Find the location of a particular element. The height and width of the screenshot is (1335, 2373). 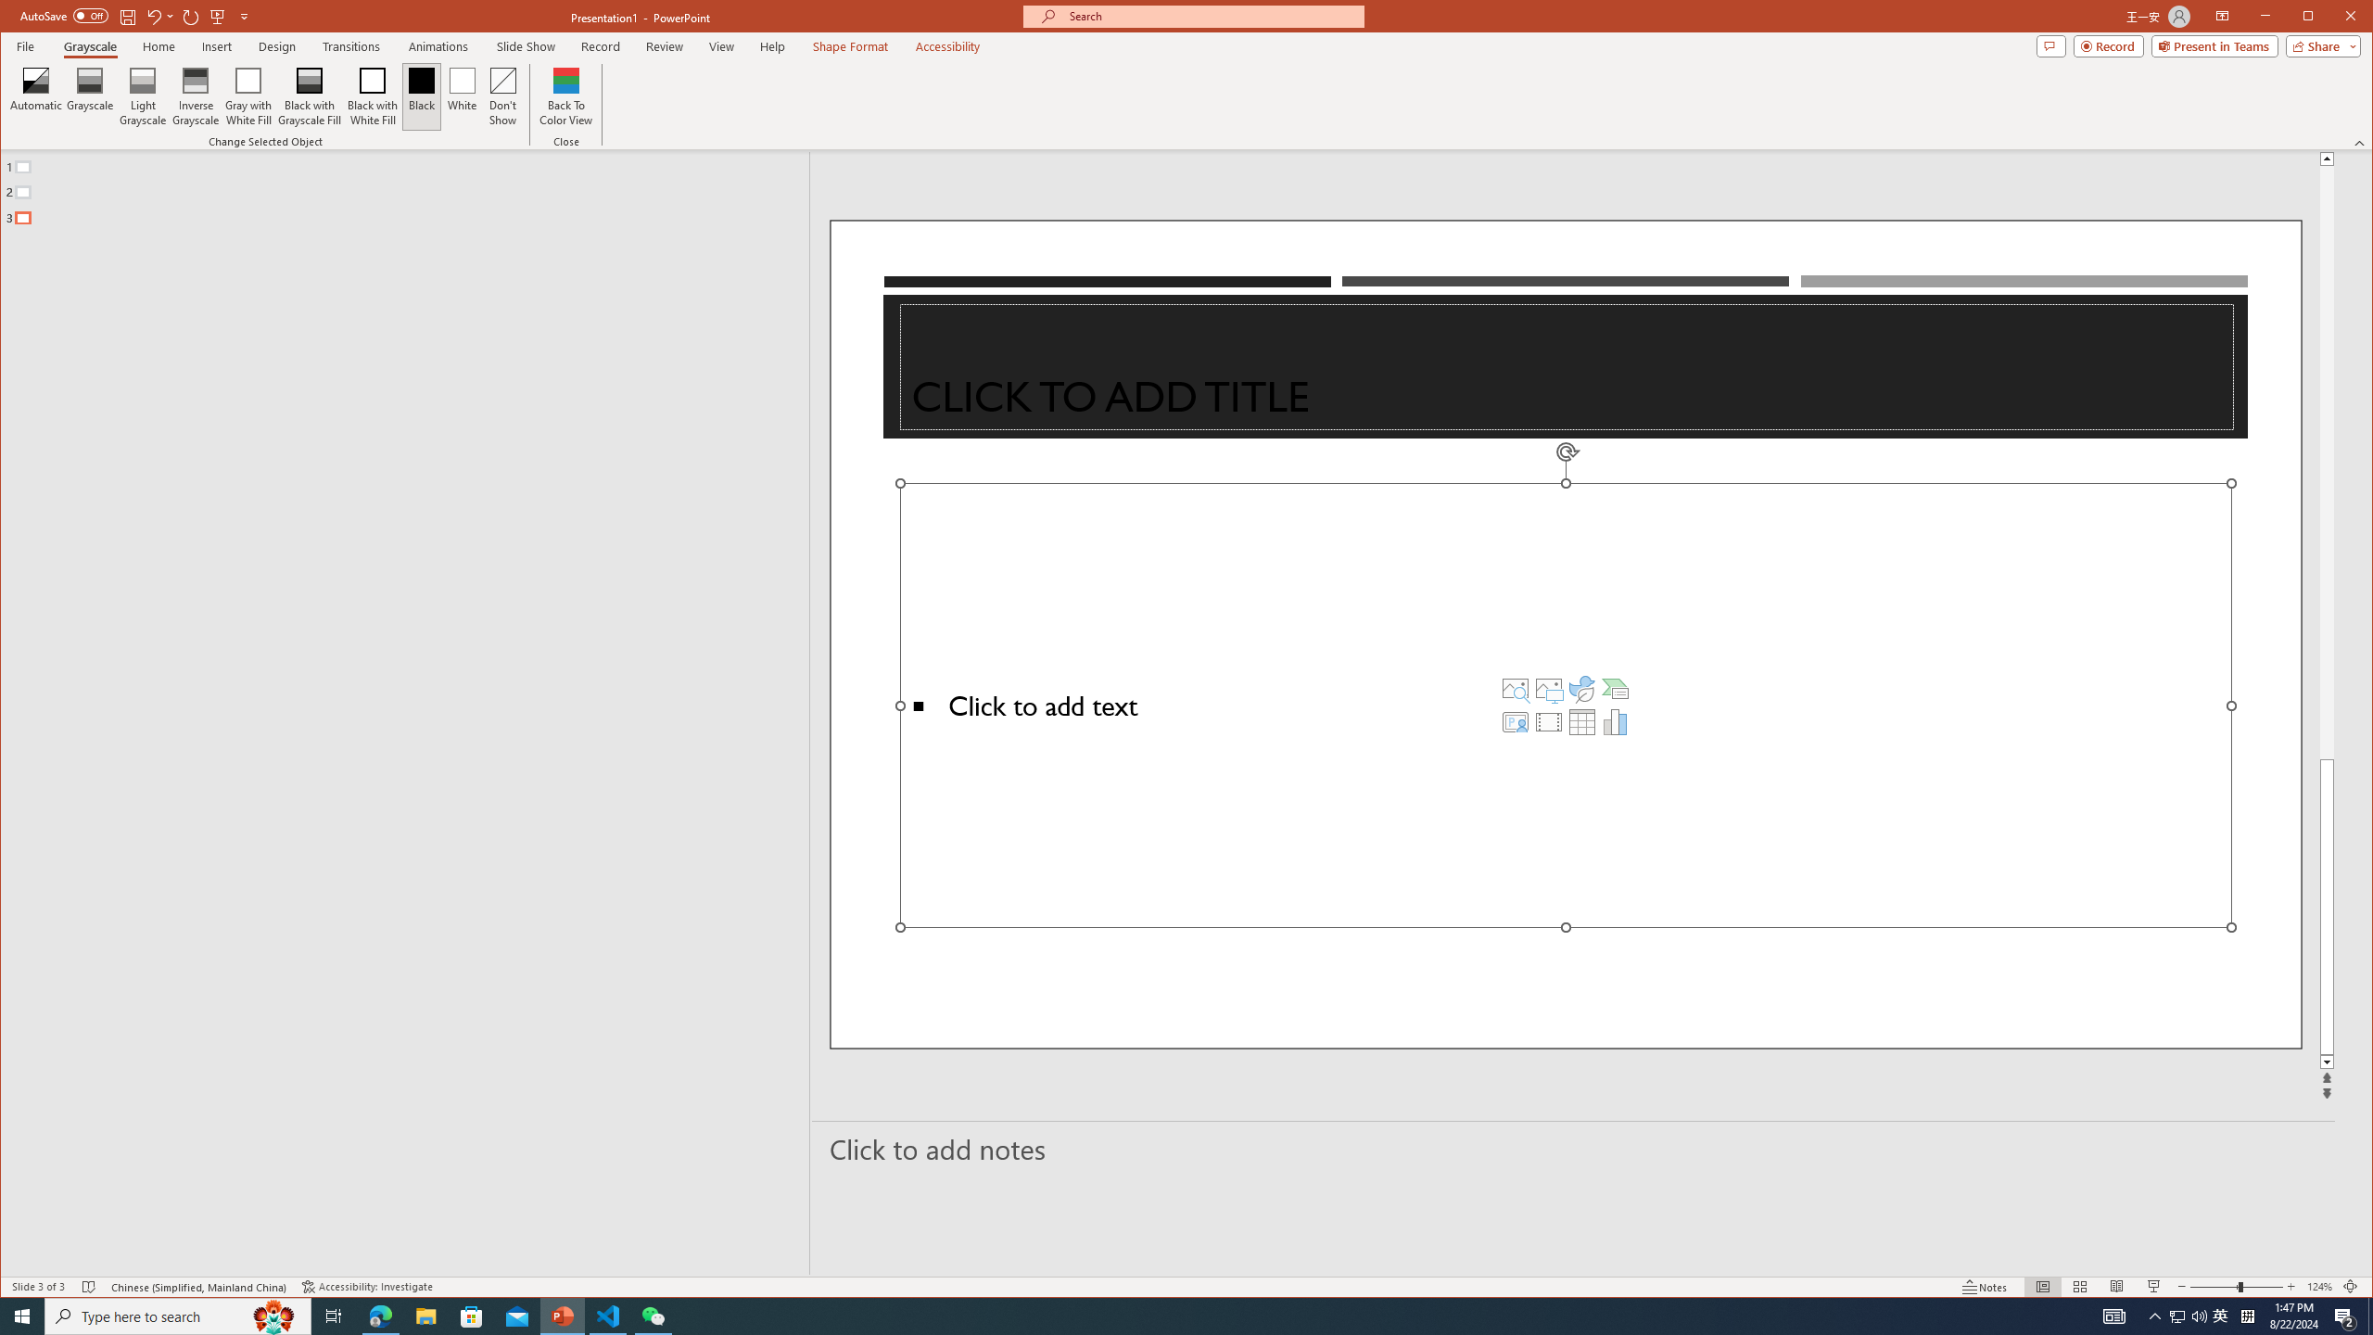

Insert Video is located at coordinates (1548, 721).